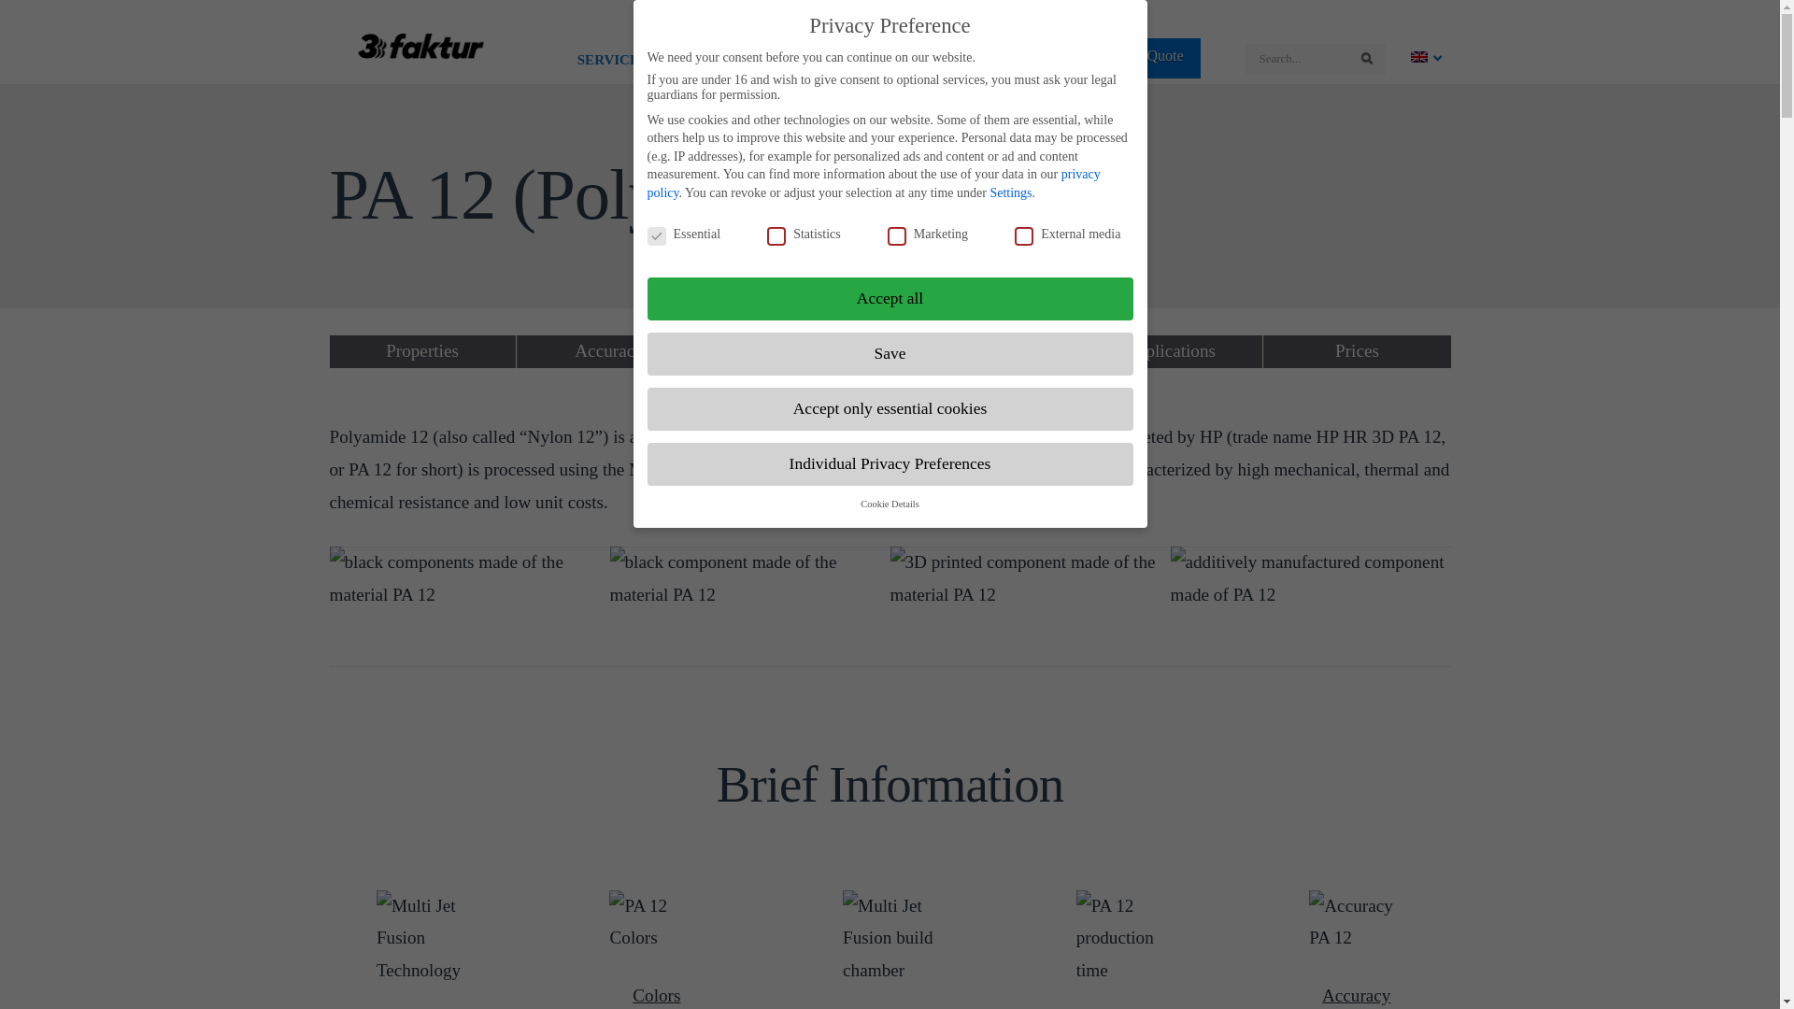 Image resolution: width=1794 pixels, height=1009 pixels. Describe the element at coordinates (1144, 58) in the screenshot. I see `Instant Quote` at that location.